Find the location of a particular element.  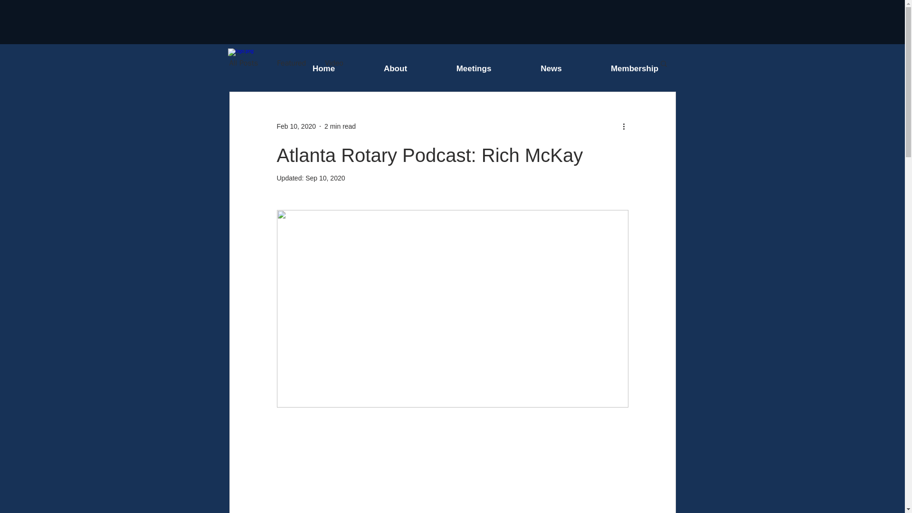

All Posts is located at coordinates (243, 63).